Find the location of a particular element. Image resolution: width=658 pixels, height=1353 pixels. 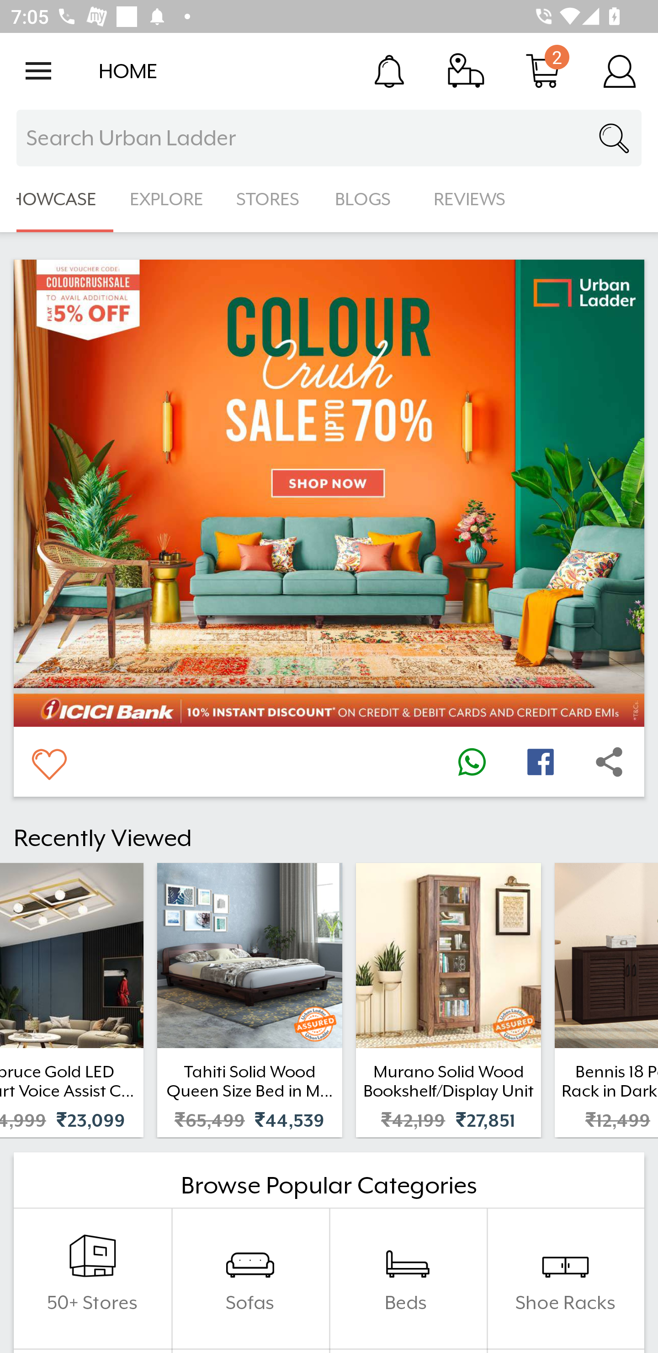

Sofas is located at coordinates (250, 1278).